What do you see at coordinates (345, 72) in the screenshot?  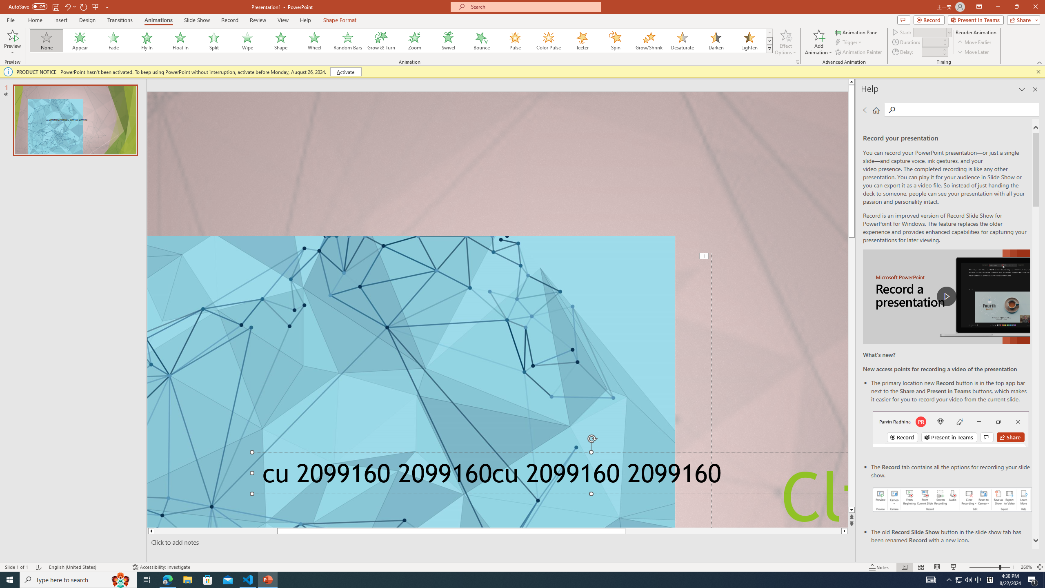 I see `Activate` at bounding box center [345, 72].